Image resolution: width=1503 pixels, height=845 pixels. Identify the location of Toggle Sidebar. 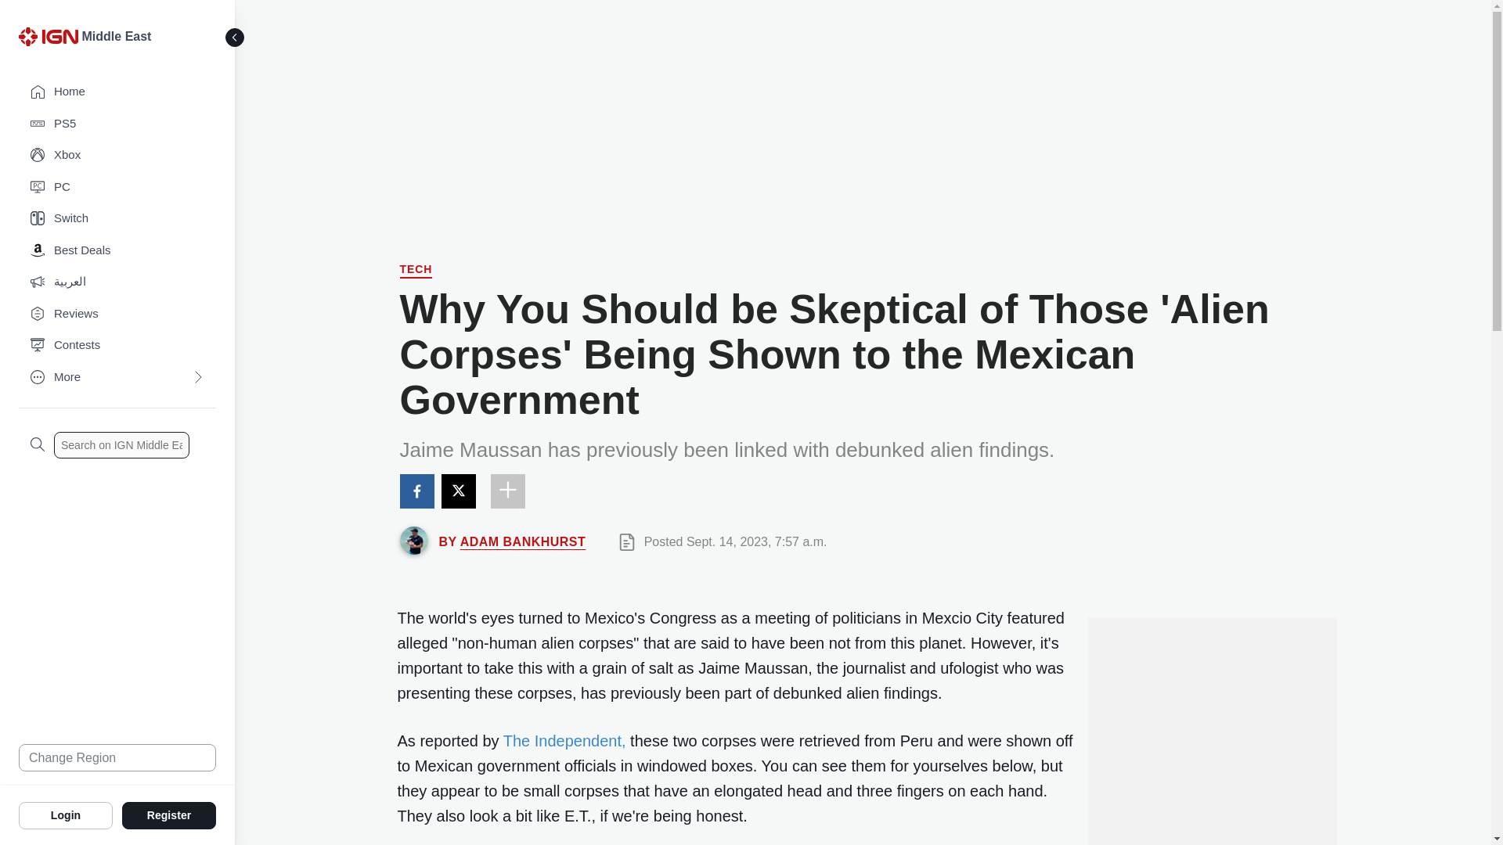
(235, 38).